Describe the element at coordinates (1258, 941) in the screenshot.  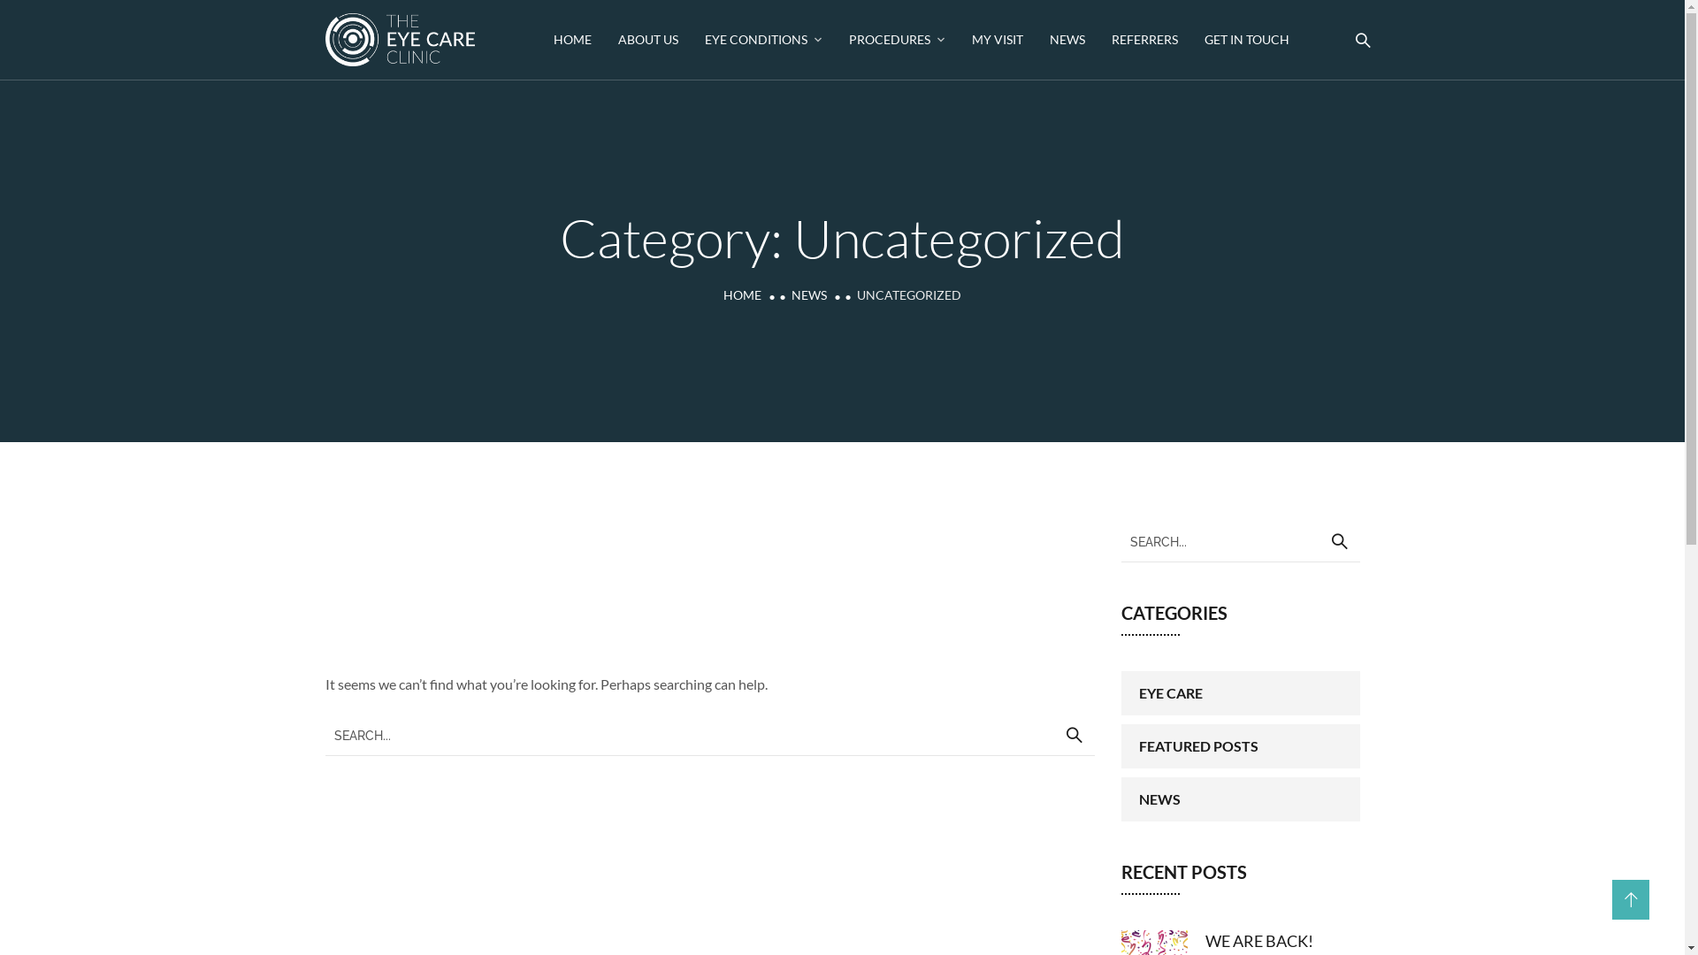
I see `WE ARE BACK!` at that location.